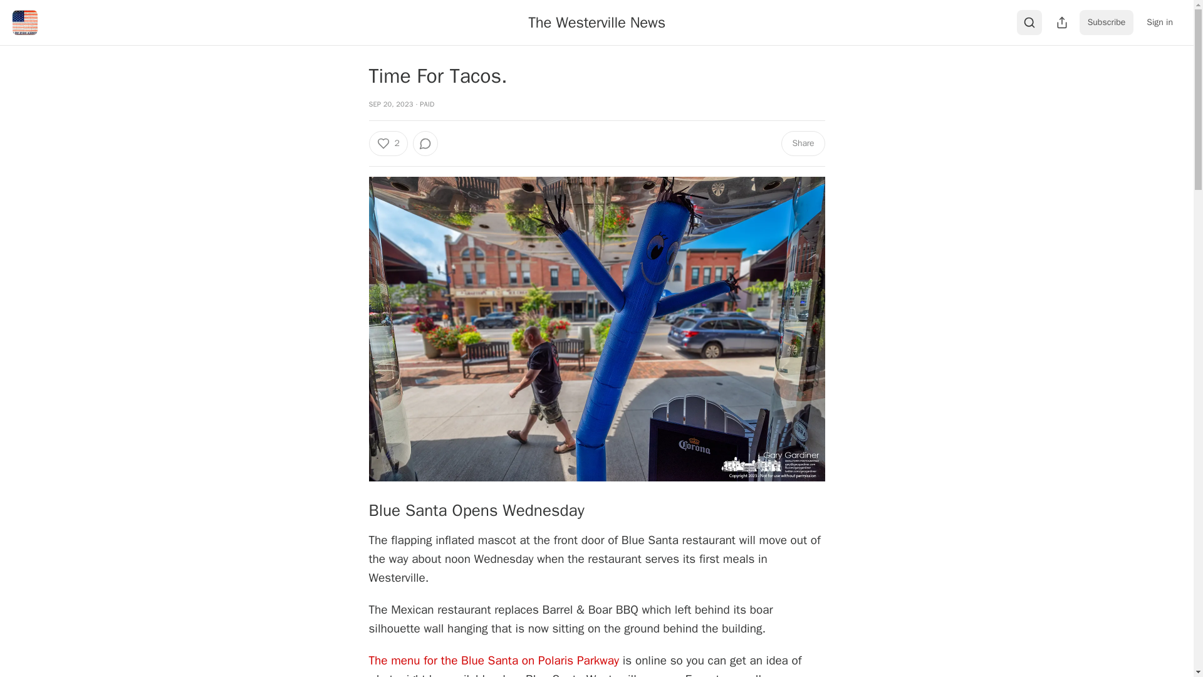 The width and height of the screenshot is (1203, 677). What do you see at coordinates (1107, 23) in the screenshot?
I see `Subscribe` at bounding box center [1107, 23].